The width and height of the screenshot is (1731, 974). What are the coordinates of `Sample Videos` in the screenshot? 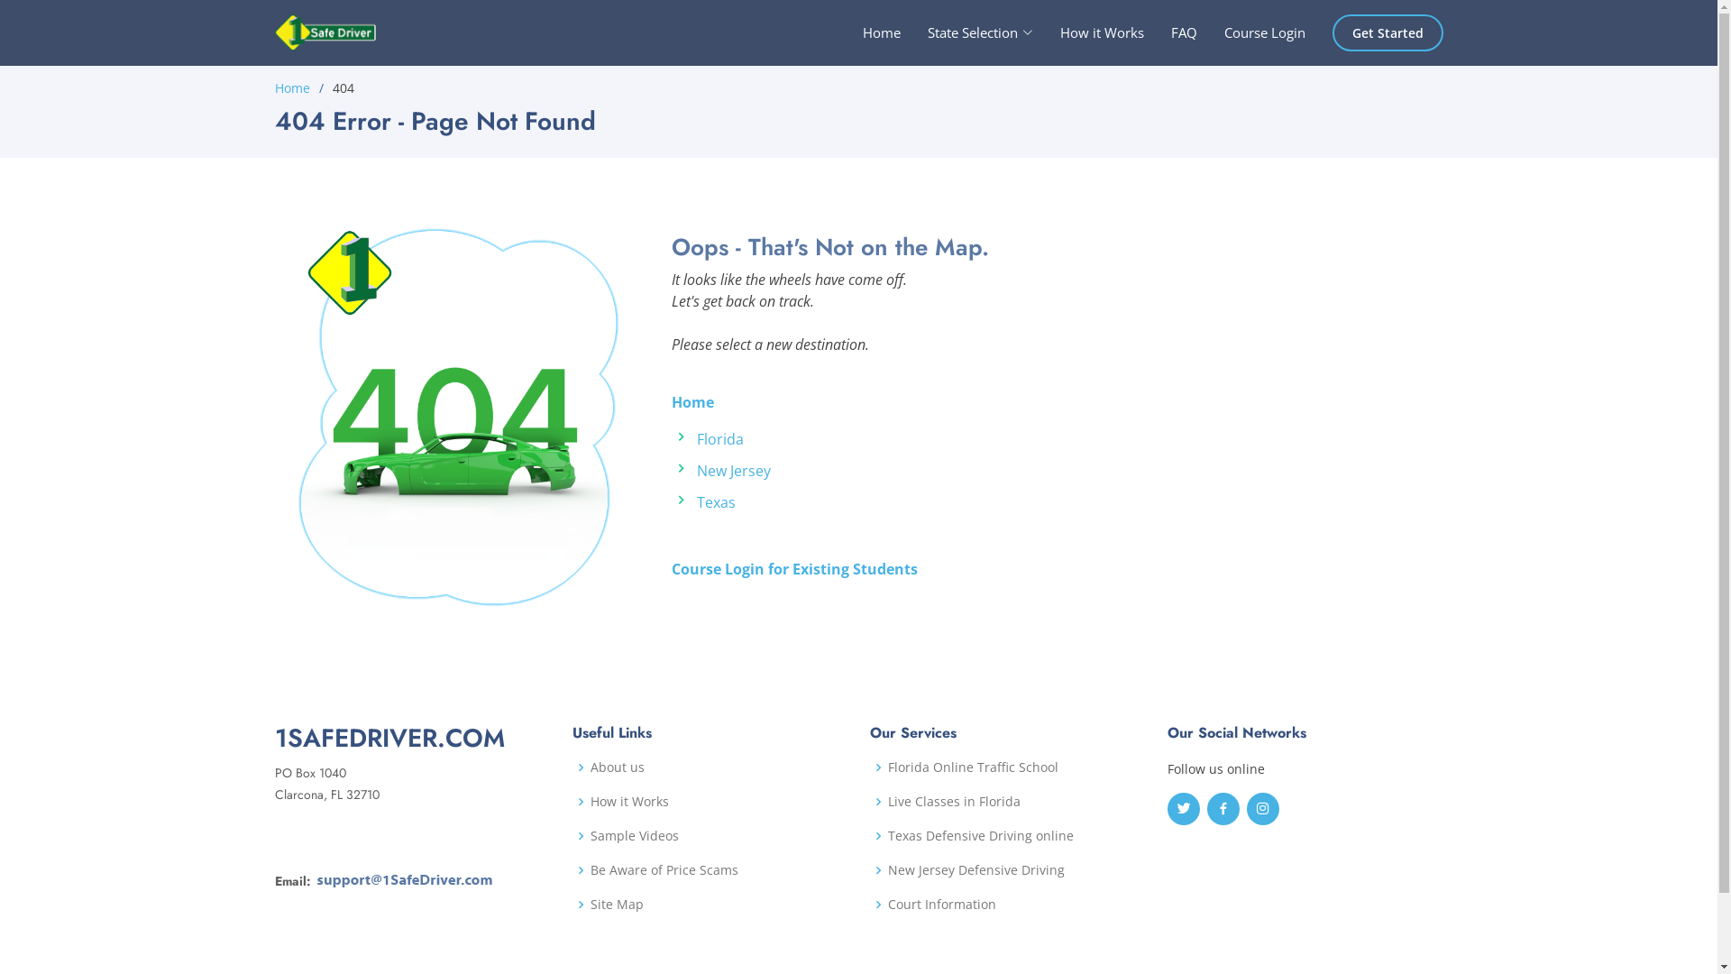 It's located at (634, 836).